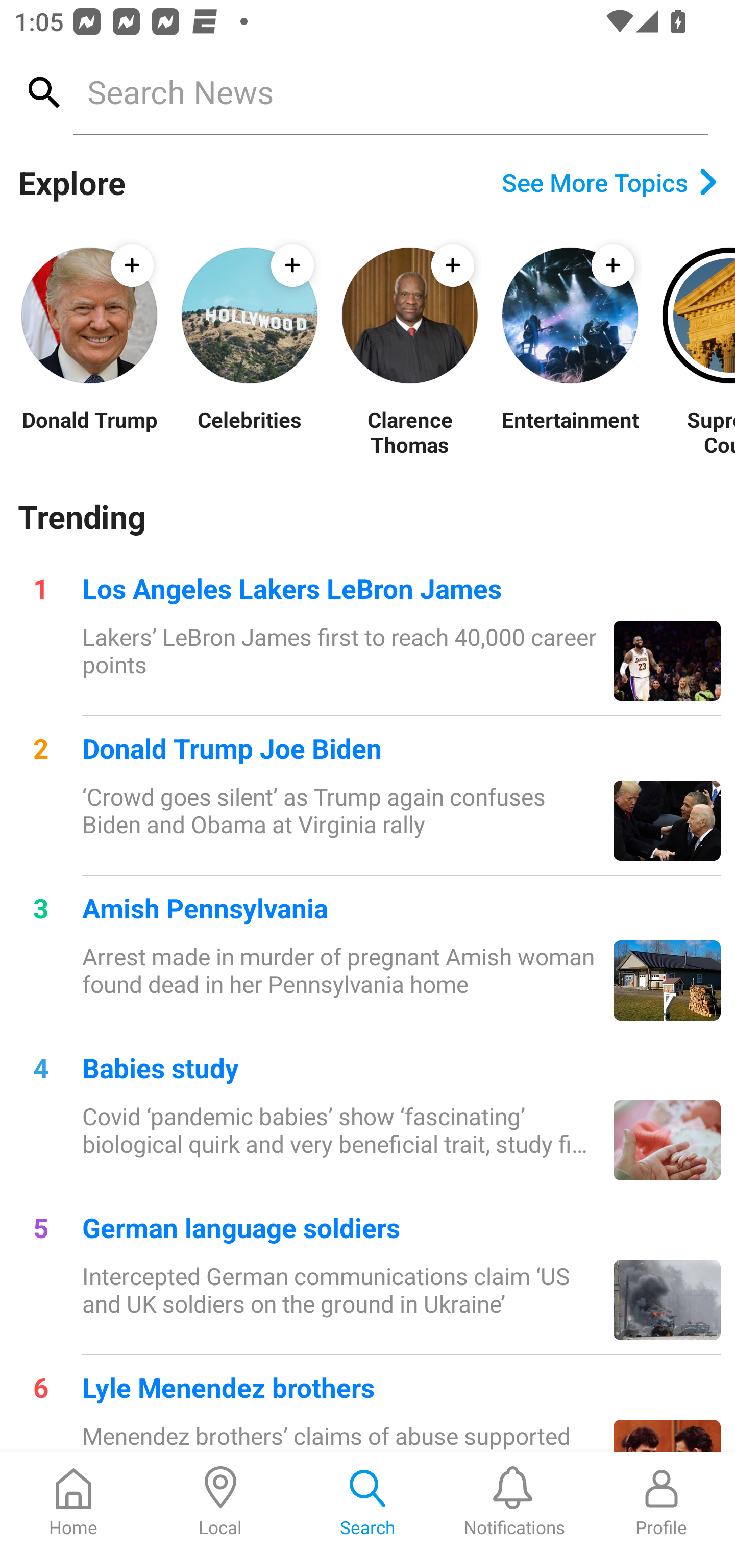 This screenshot has height=1552, width=735. Describe the element at coordinates (249, 432) in the screenshot. I see `Celebrities` at that location.